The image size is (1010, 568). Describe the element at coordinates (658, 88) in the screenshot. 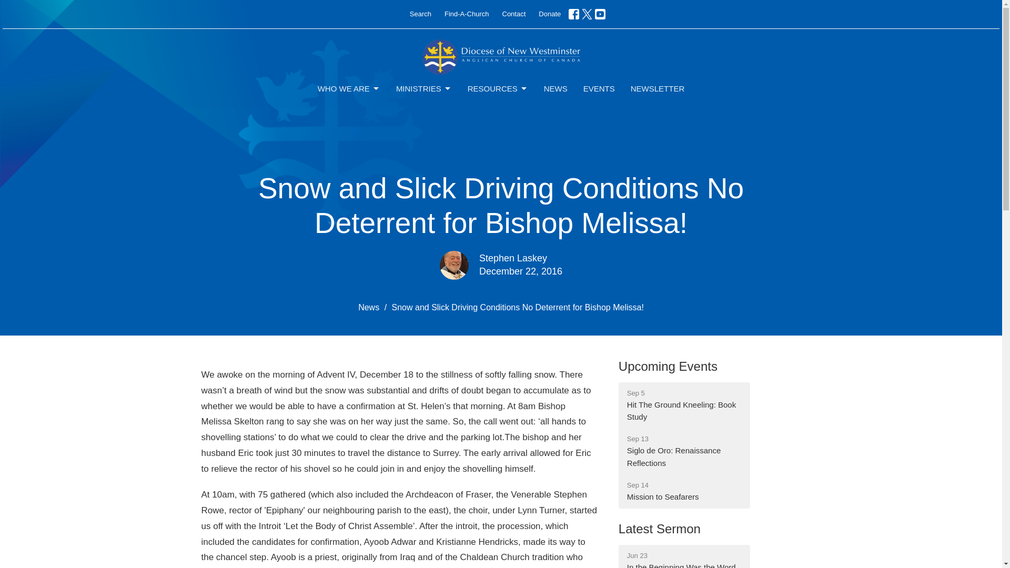

I see `NEWSLETTER` at that location.